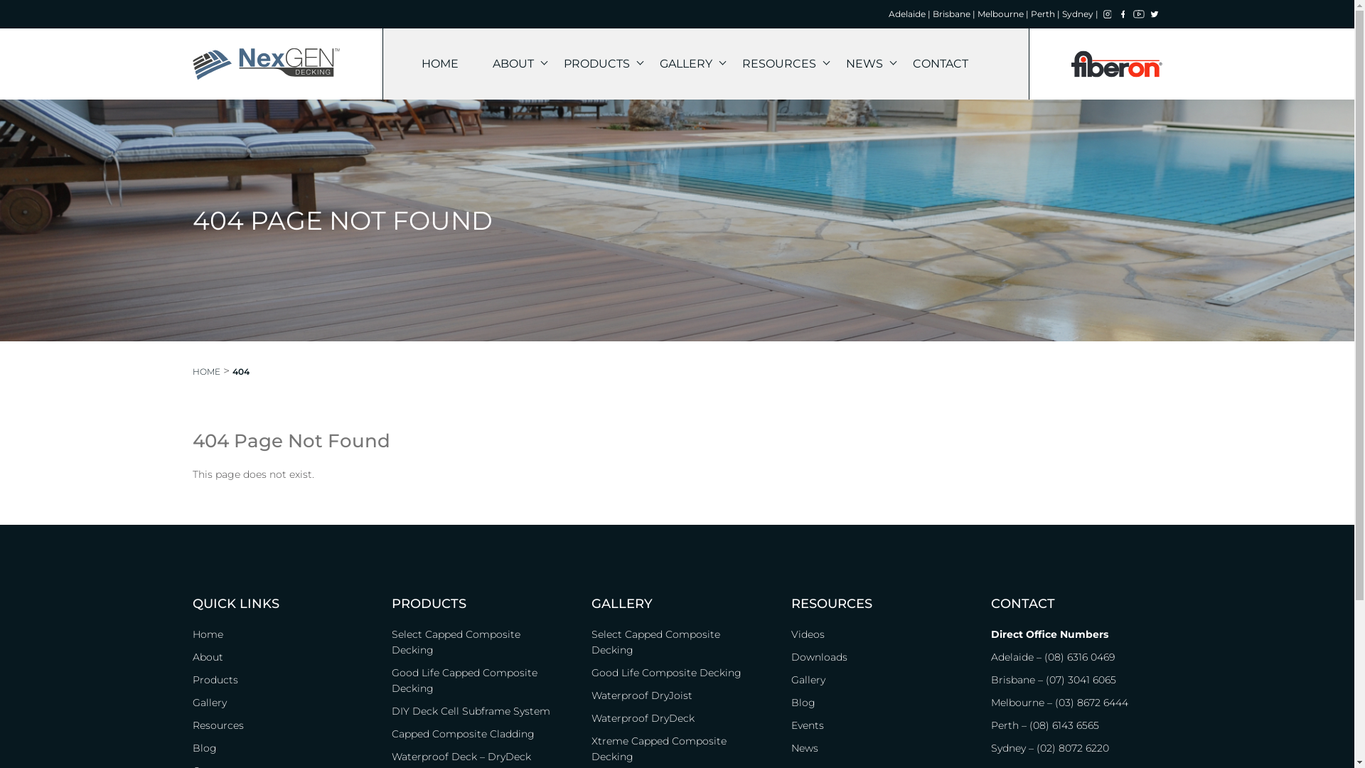 The height and width of the screenshot is (768, 1365). Describe the element at coordinates (439, 64) in the screenshot. I see `HOME` at that location.